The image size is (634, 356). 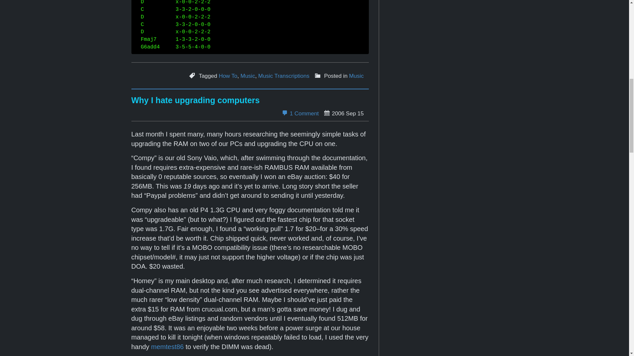 I want to click on Why I hate upgrading computers, so click(x=195, y=100).